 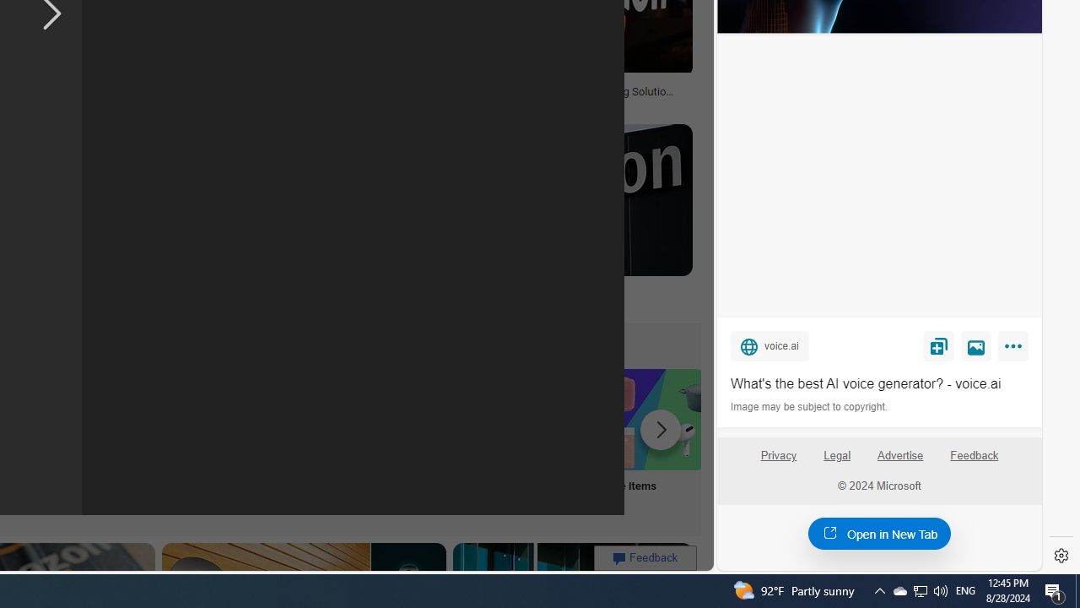 I want to click on vecteezy.com, so click(x=267, y=103).